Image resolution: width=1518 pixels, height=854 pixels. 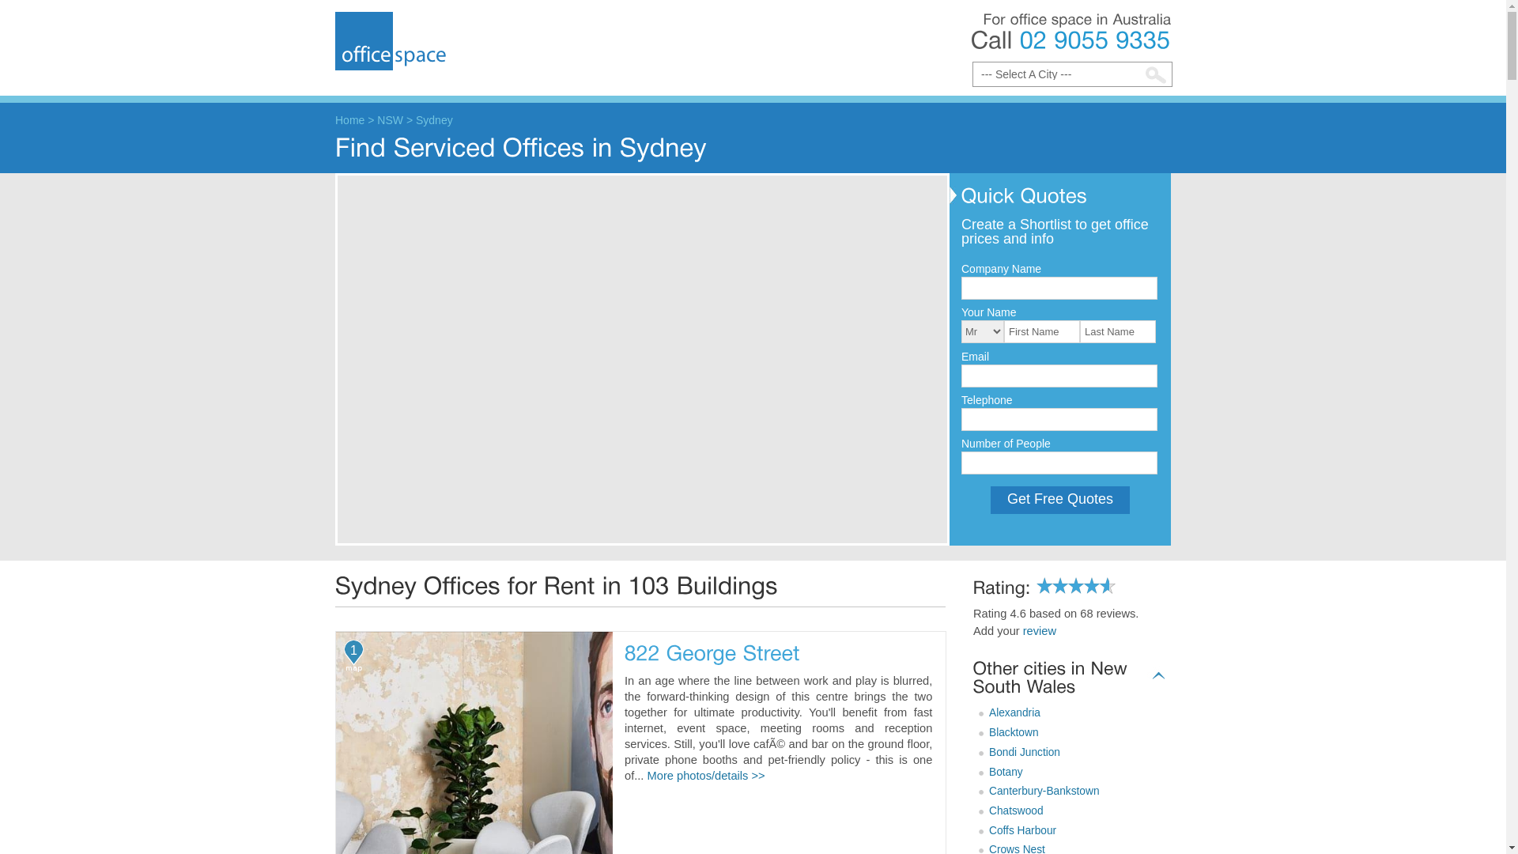 What do you see at coordinates (1018, 830) in the screenshot?
I see `Coffs Harbour` at bounding box center [1018, 830].